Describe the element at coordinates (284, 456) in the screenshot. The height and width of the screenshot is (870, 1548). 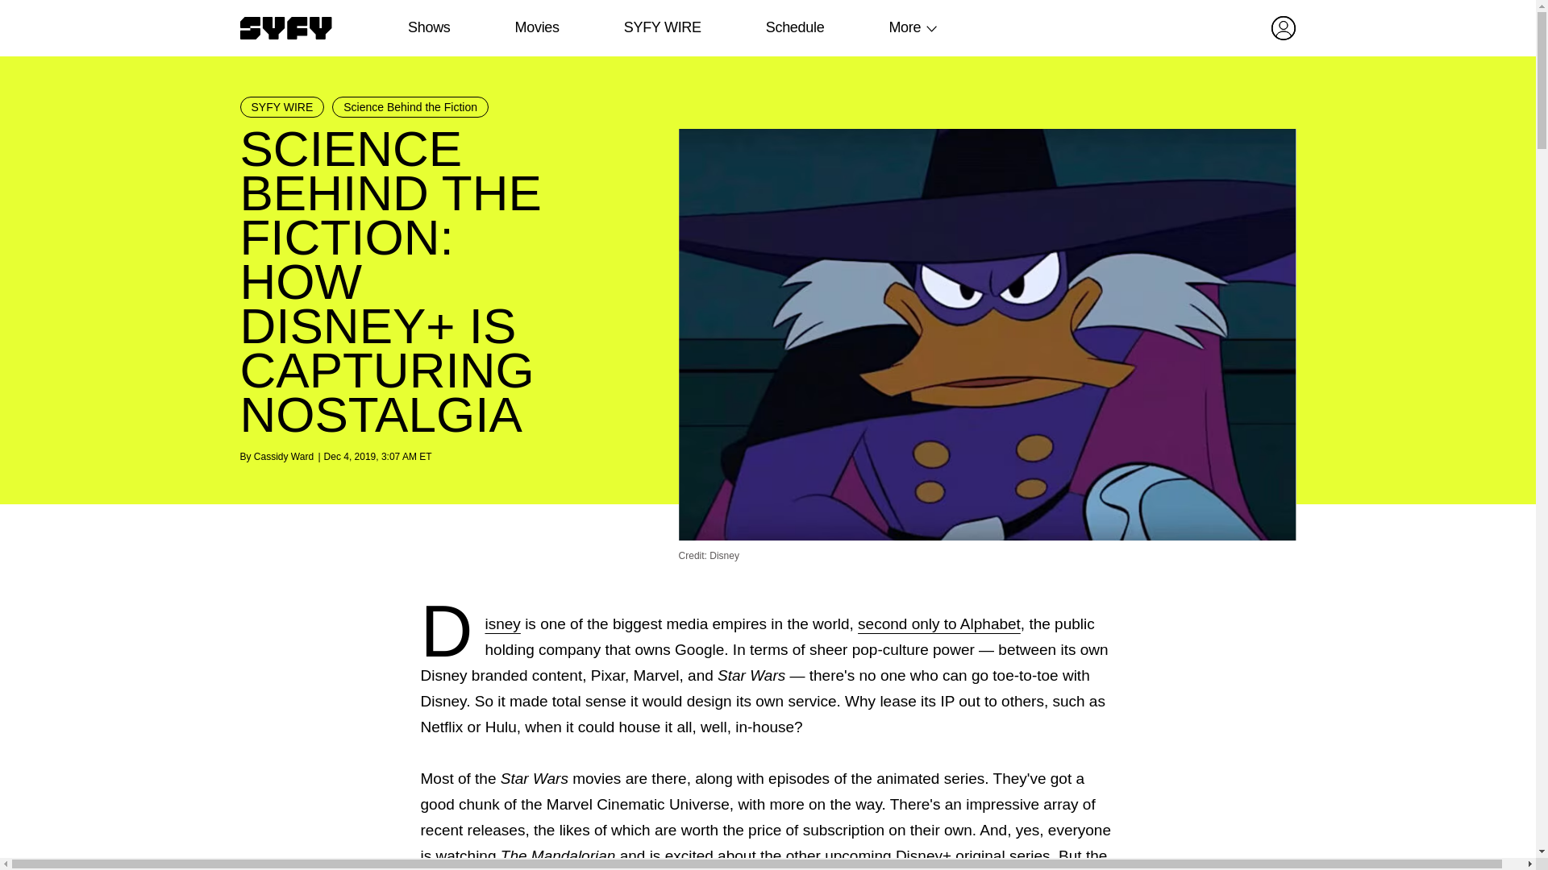
I see `Cassidy Ward` at that location.